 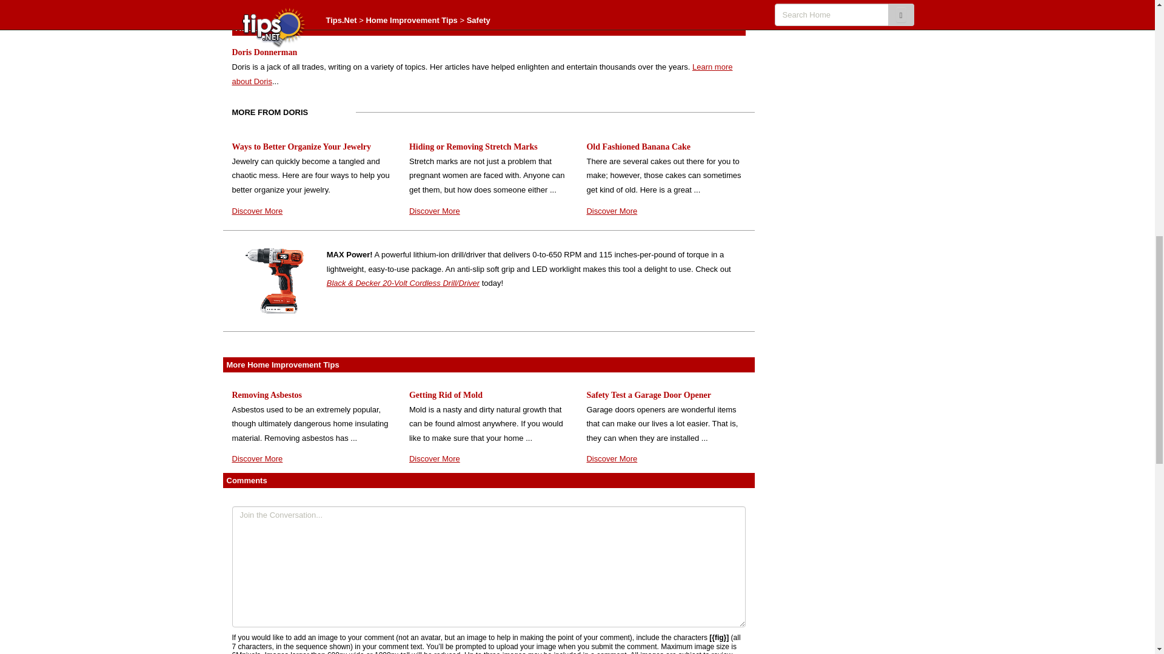 What do you see at coordinates (257, 211) in the screenshot?
I see `Discover More` at bounding box center [257, 211].